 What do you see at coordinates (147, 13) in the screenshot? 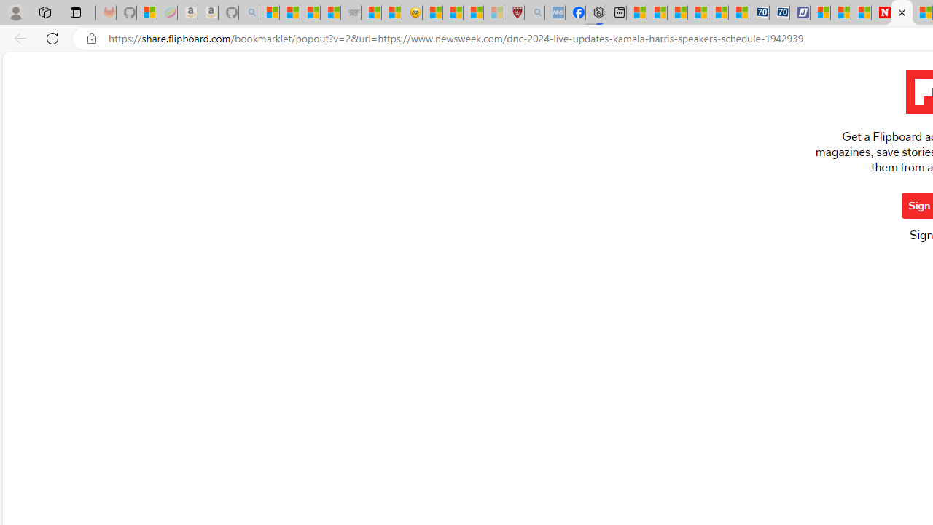
I see `Microsoft-Report a Concern to Bing` at bounding box center [147, 13].